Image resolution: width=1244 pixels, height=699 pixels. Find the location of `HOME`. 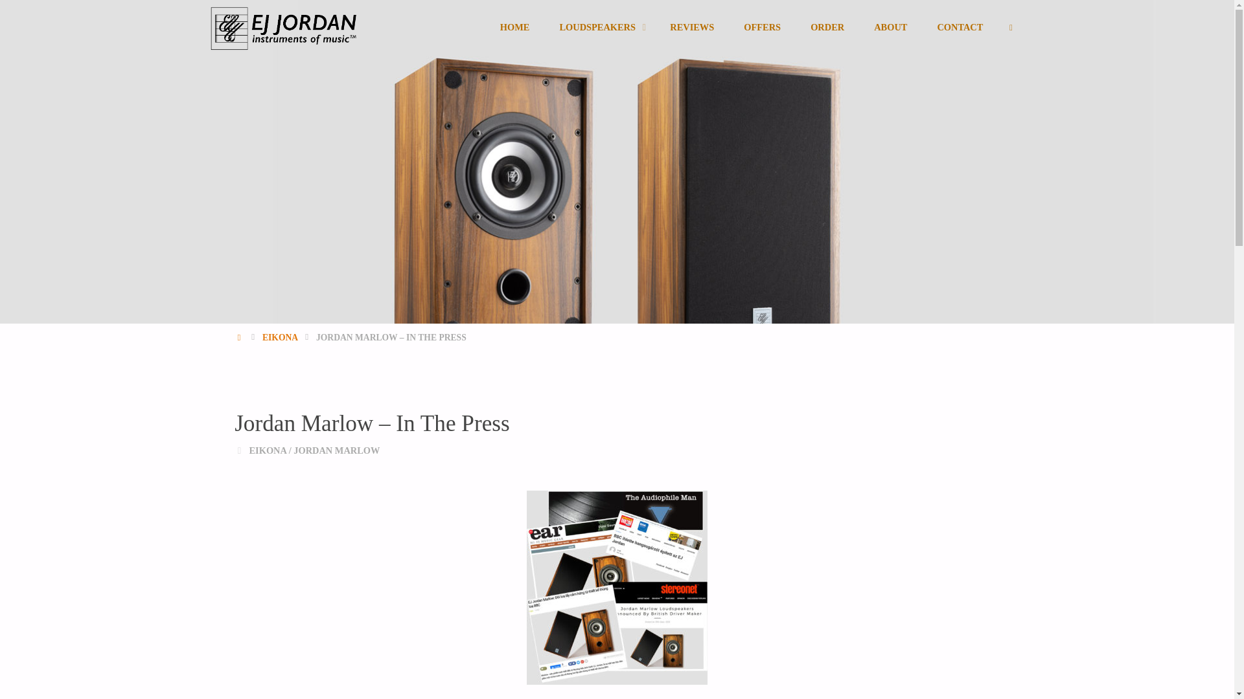

HOME is located at coordinates (240, 338).